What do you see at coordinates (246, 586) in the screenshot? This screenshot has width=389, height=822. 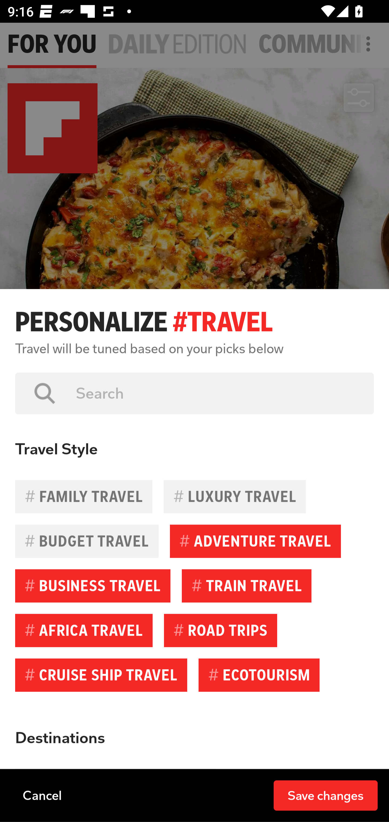 I see `# TRAIN TRAVEL` at bounding box center [246, 586].